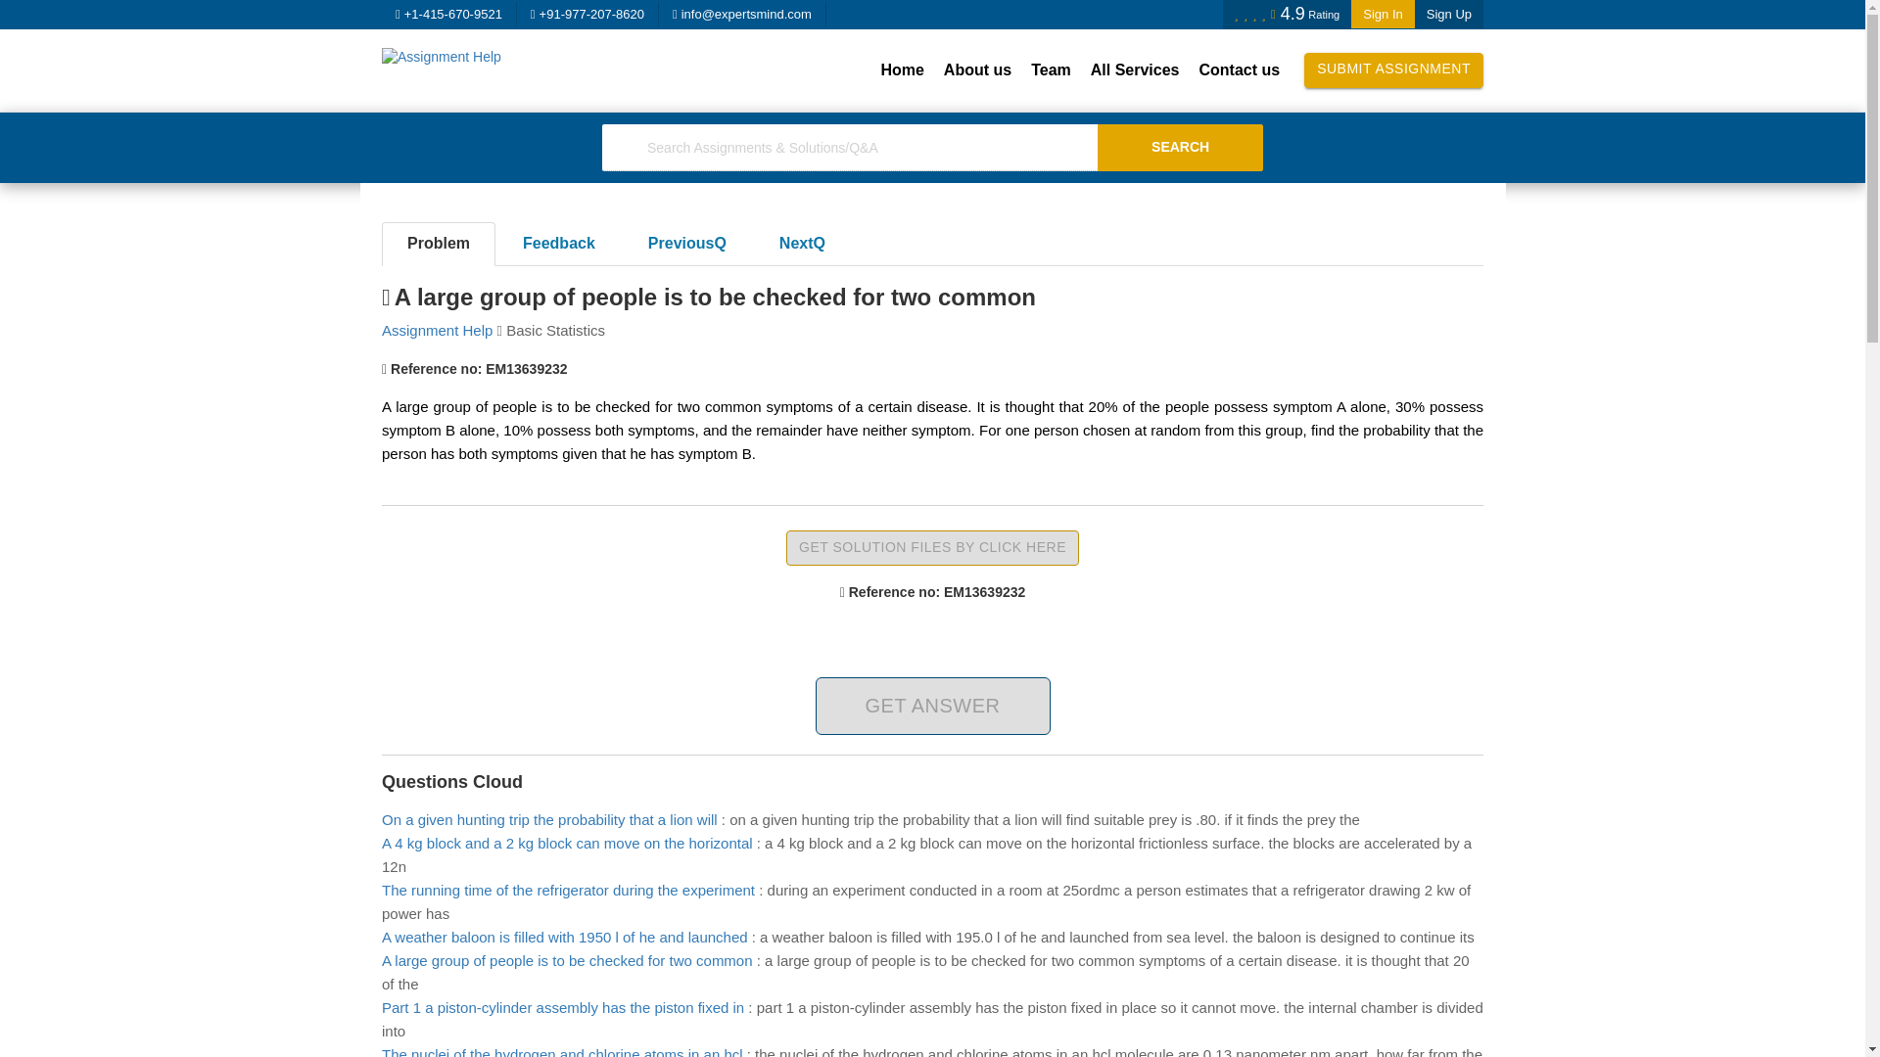 This screenshot has width=1880, height=1057. I want to click on PreviousQ, so click(687, 244).